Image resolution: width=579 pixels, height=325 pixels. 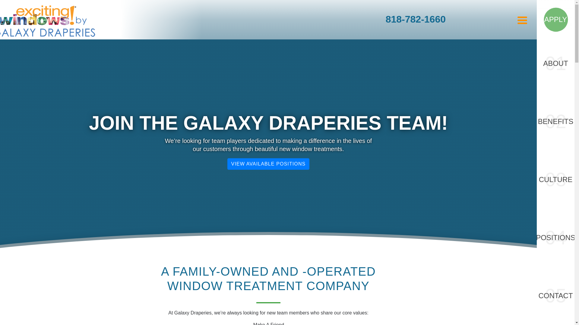 What do you see at coordinates (416, 20) in the screenshot?
I see `818-782-1660` at bounding box center [416, 20].